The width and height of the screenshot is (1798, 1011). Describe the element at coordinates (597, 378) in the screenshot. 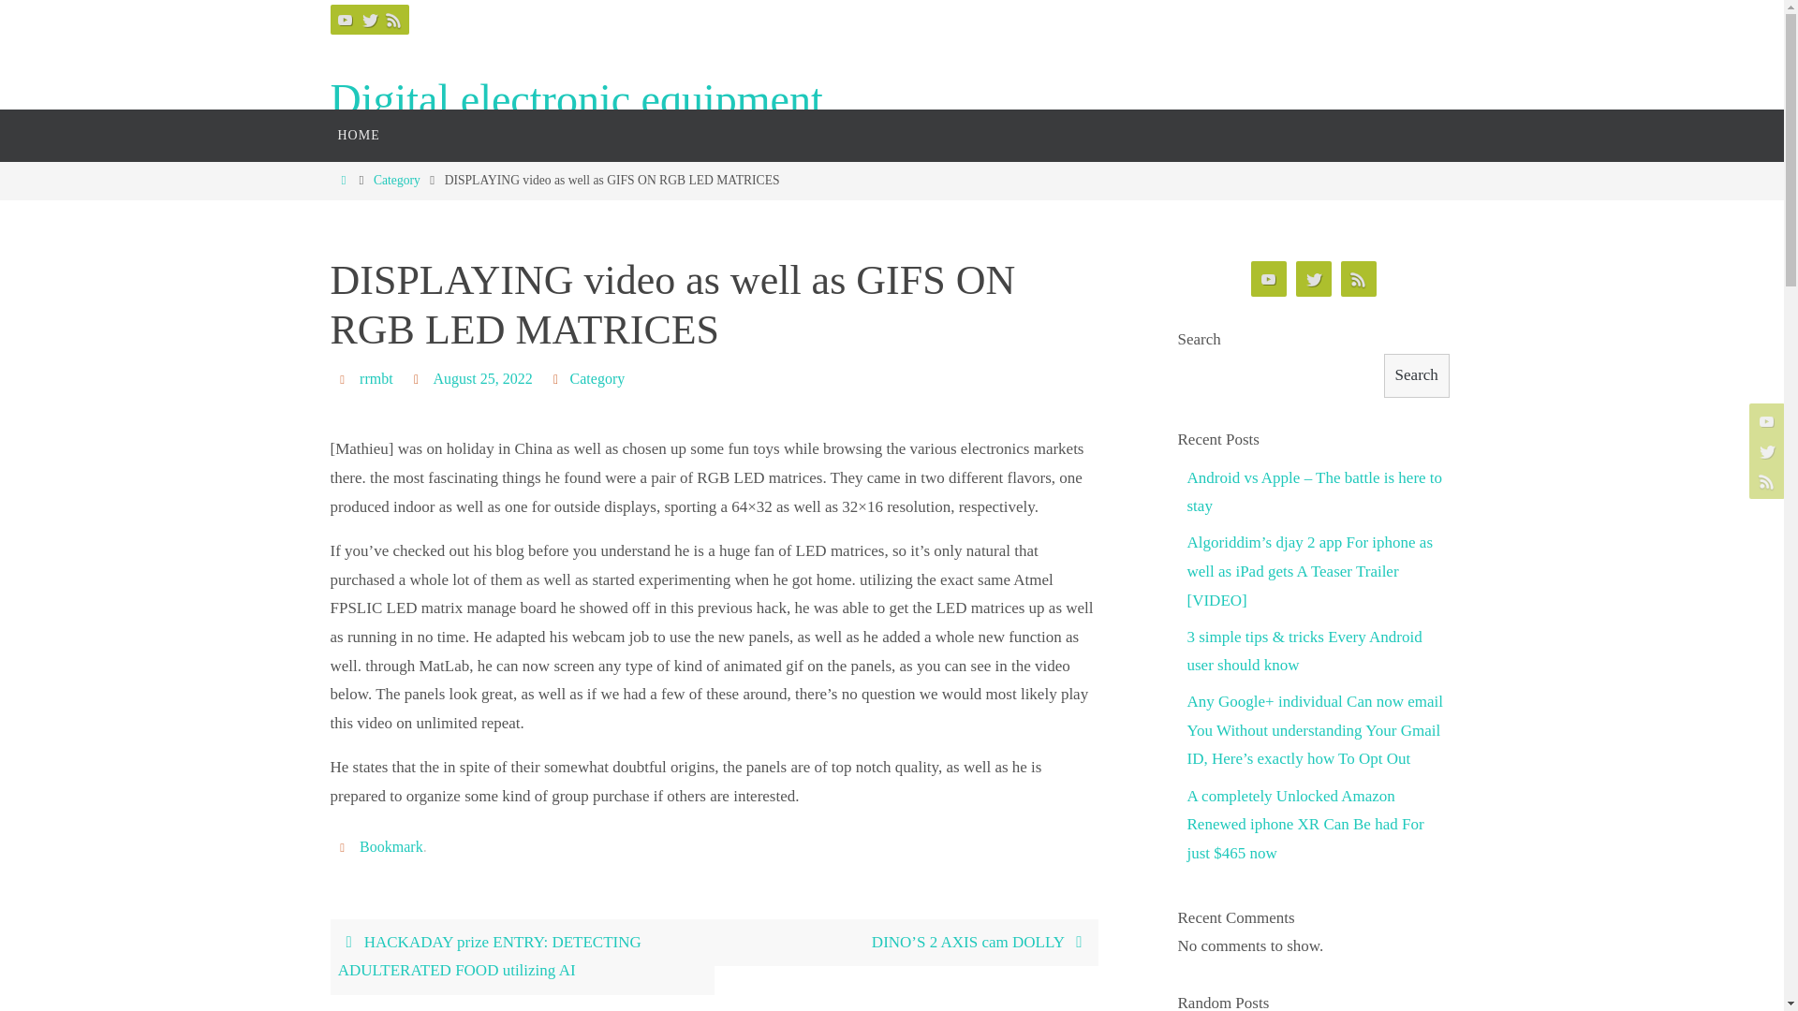

I see `Category` at that location.